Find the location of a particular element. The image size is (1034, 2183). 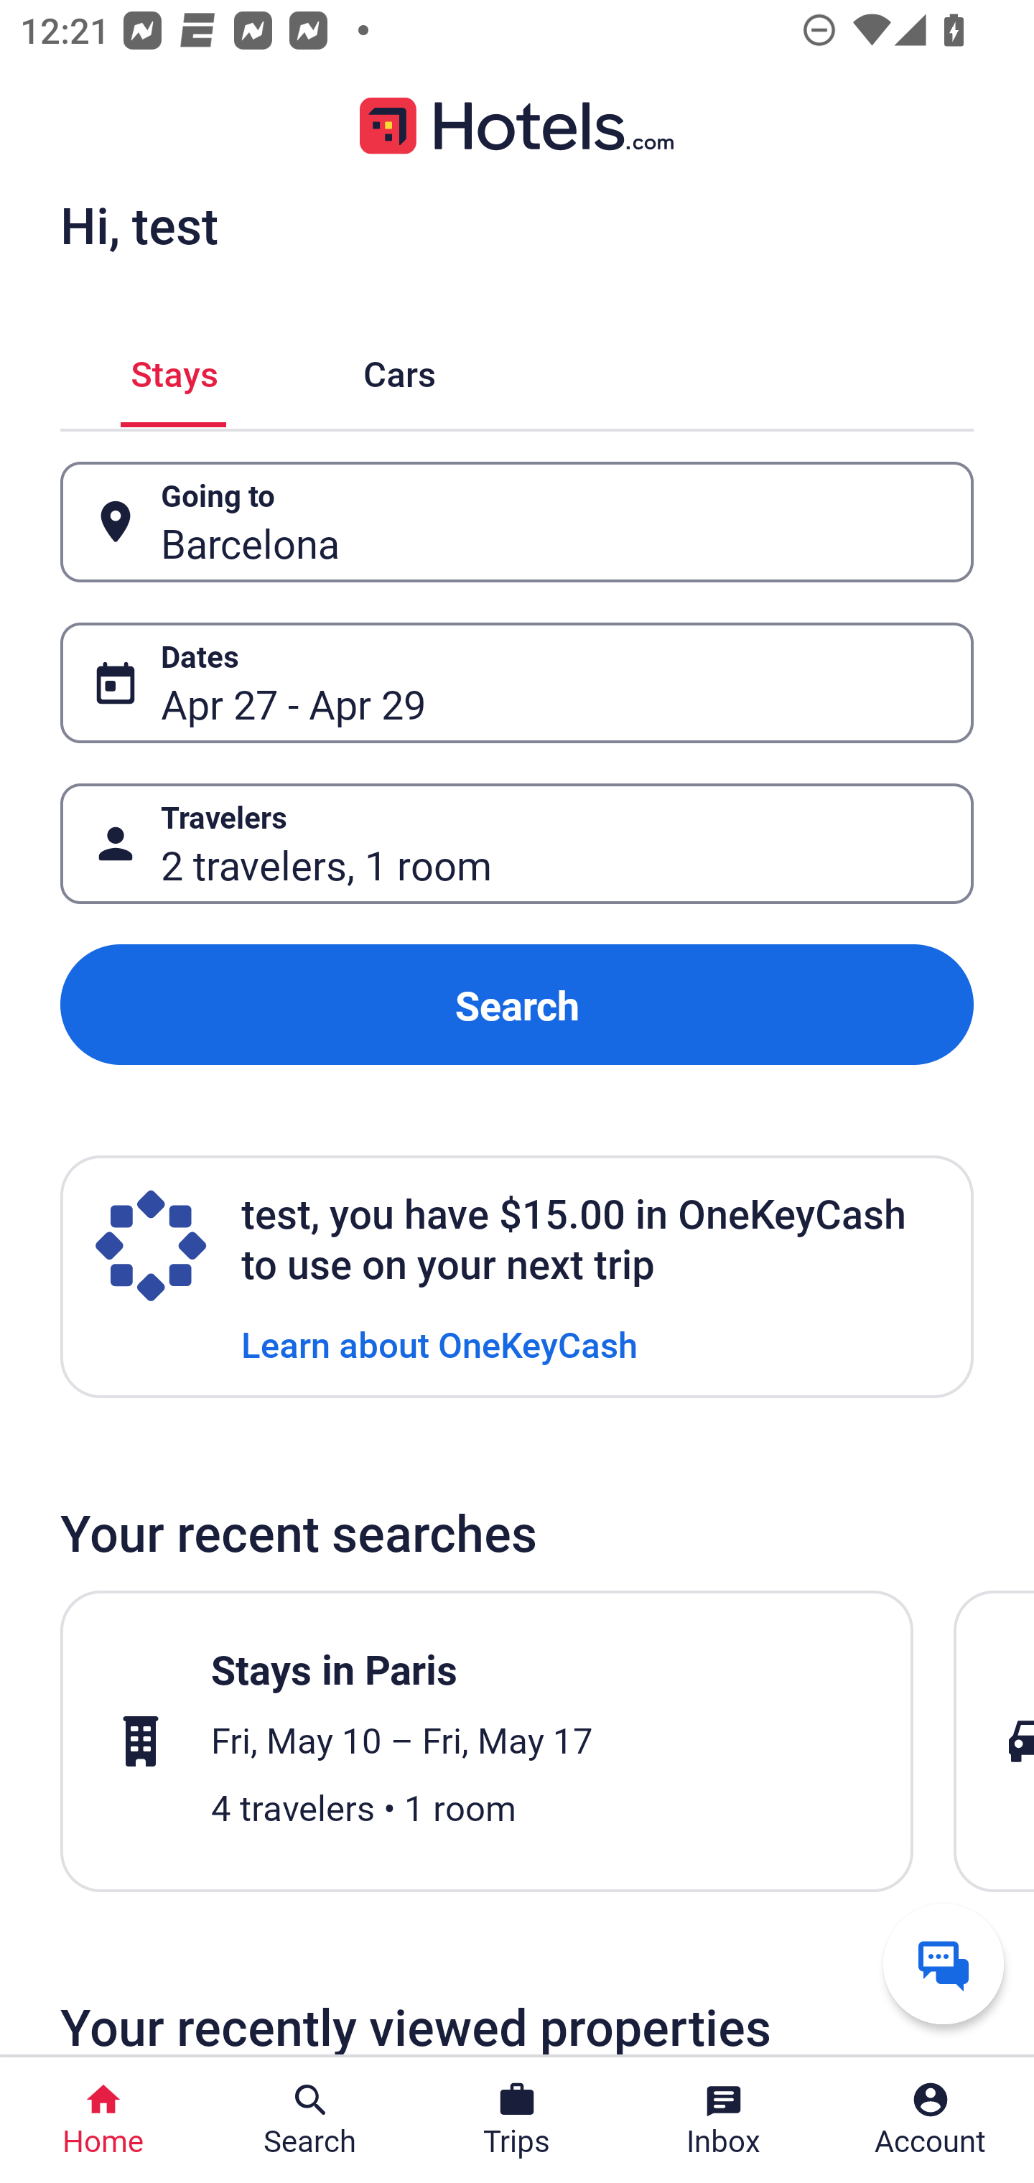

Search is located at coordinates (517, 1005).